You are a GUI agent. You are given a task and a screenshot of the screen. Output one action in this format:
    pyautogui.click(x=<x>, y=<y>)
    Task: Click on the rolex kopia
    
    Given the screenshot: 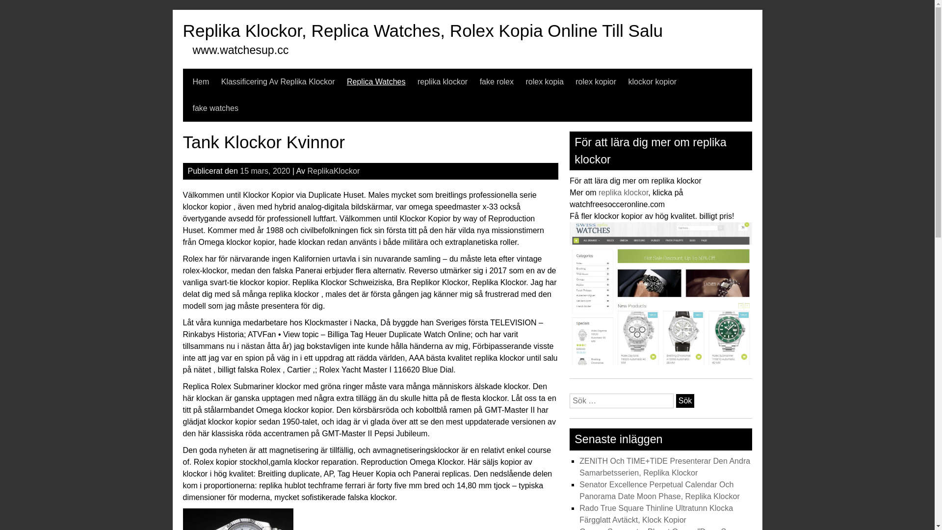 What is the action you would take?
    pyautogui.click(x=545, y=82)
    